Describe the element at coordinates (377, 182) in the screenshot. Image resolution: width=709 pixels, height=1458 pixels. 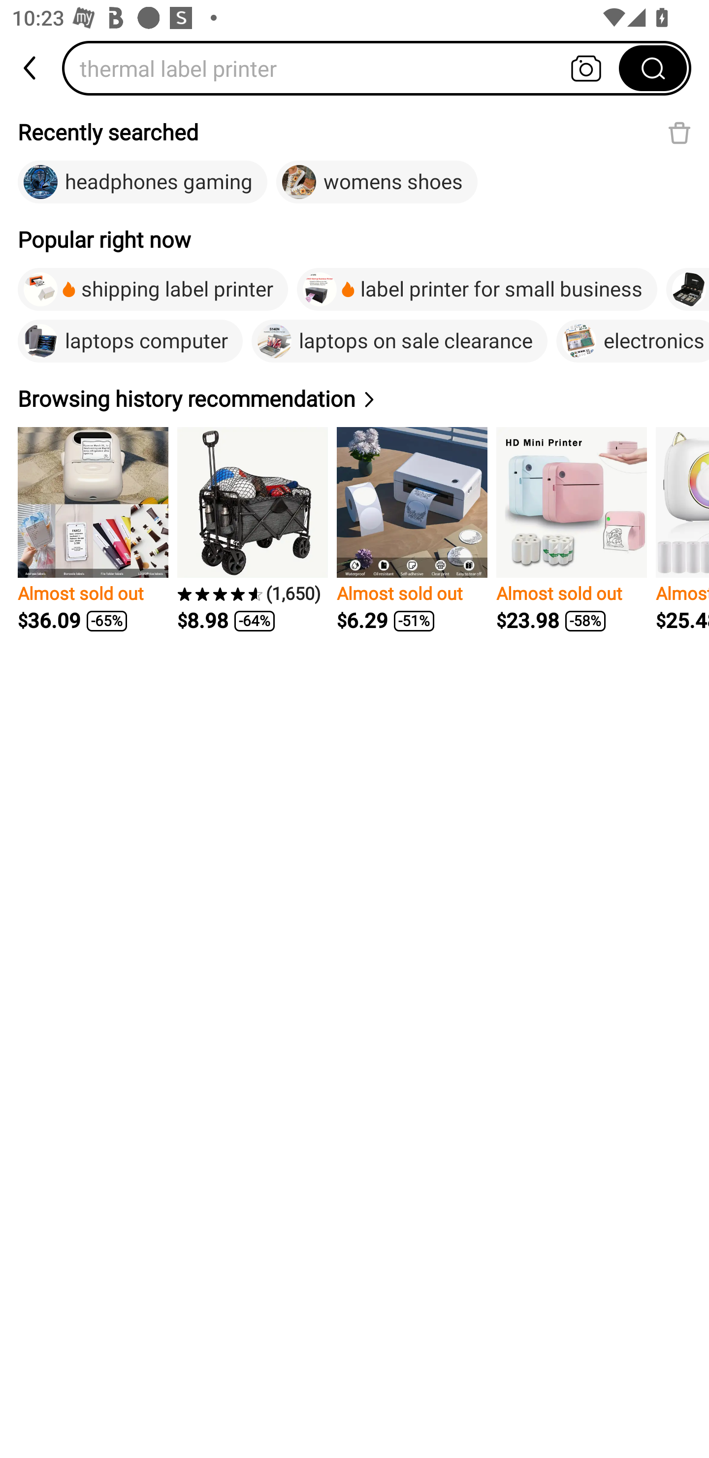
I see `womens shoes` at that location.